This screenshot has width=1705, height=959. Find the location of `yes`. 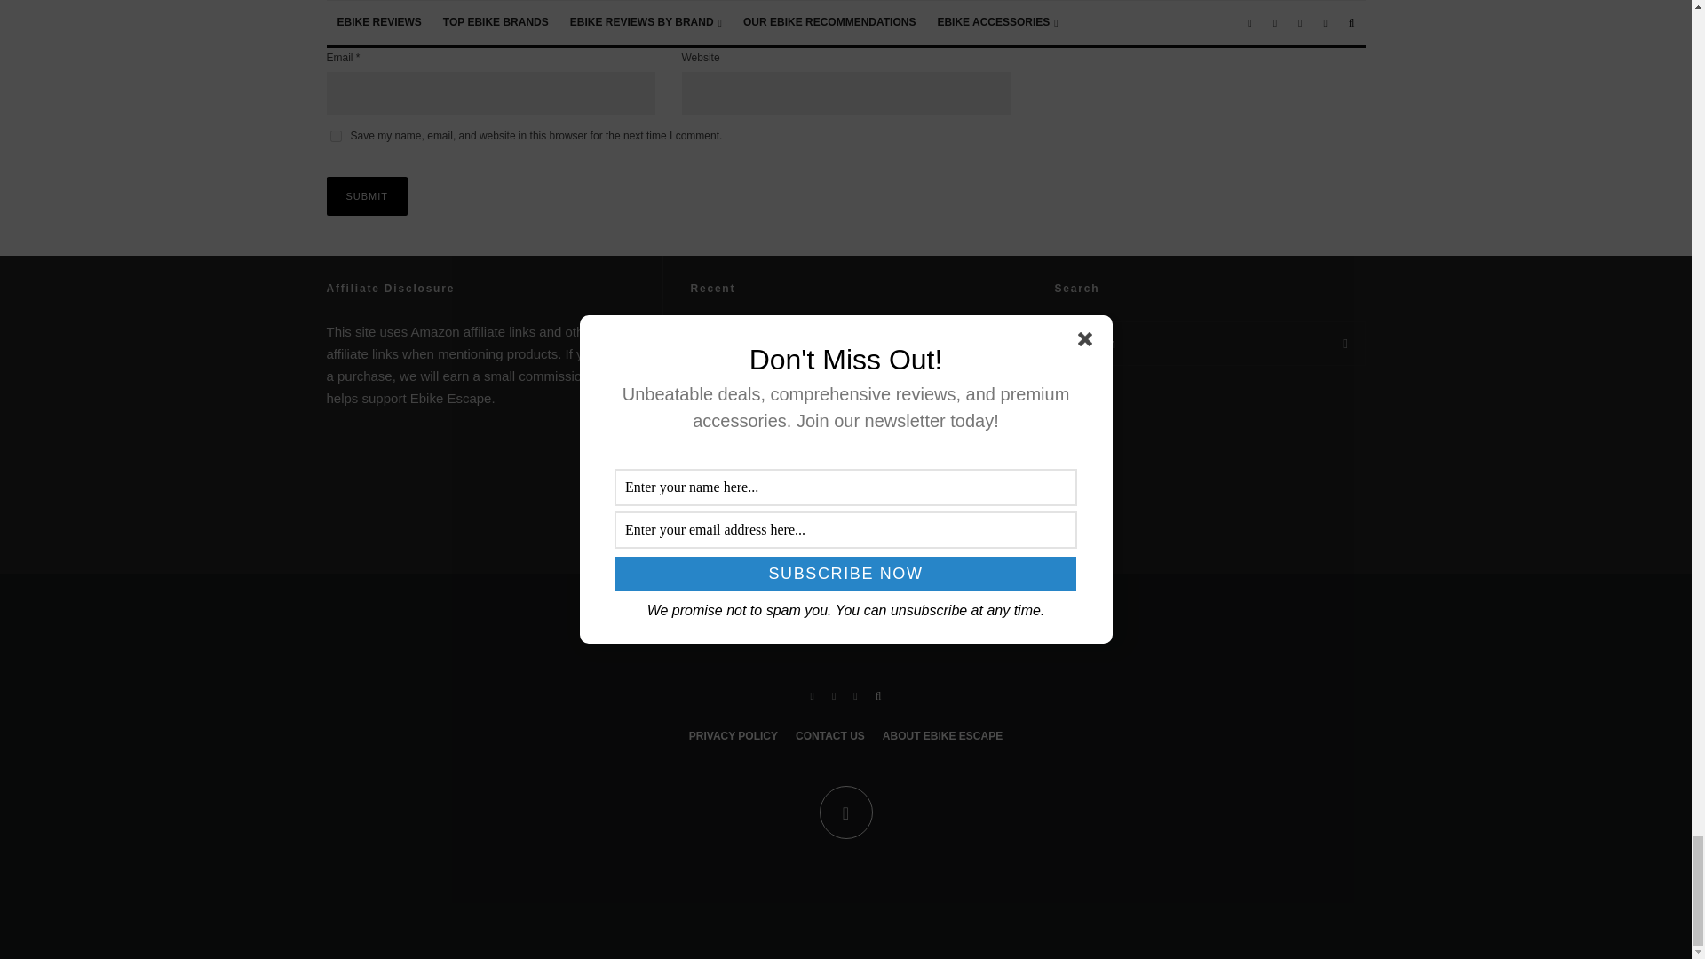

yes is located at coordinates (336, 135).